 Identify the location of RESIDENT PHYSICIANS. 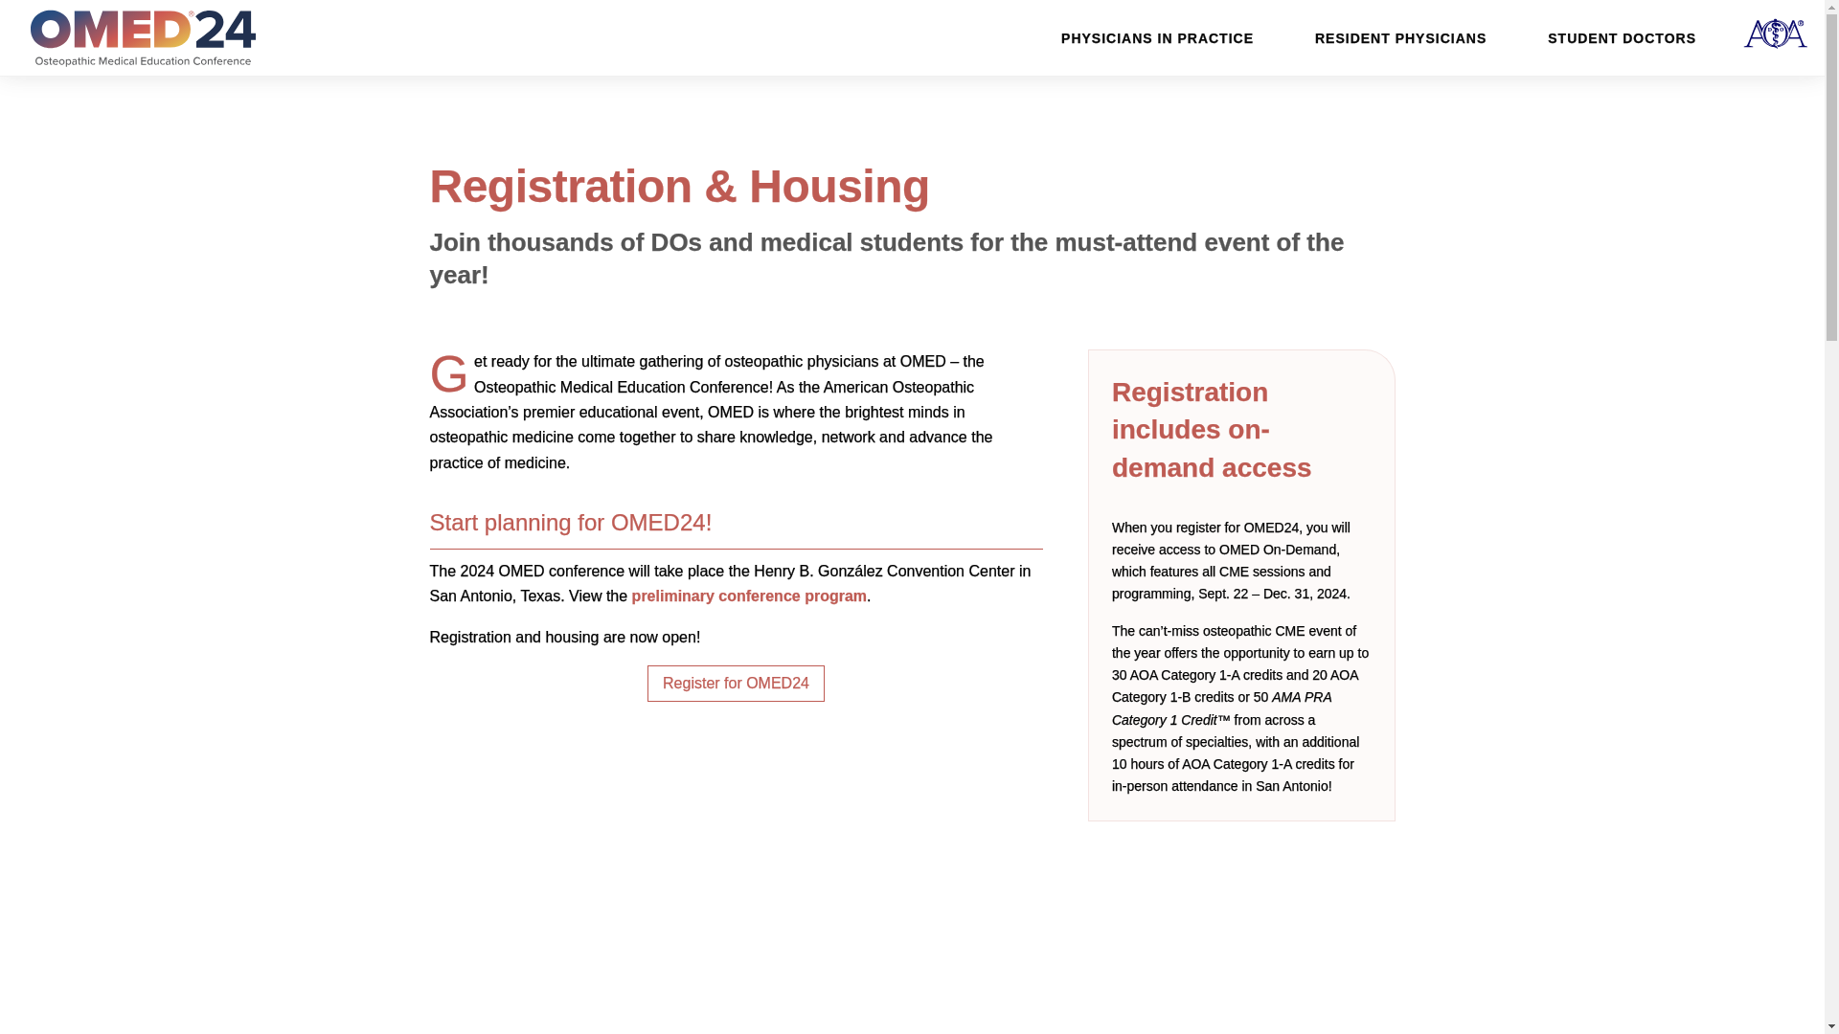
(1400, 36).